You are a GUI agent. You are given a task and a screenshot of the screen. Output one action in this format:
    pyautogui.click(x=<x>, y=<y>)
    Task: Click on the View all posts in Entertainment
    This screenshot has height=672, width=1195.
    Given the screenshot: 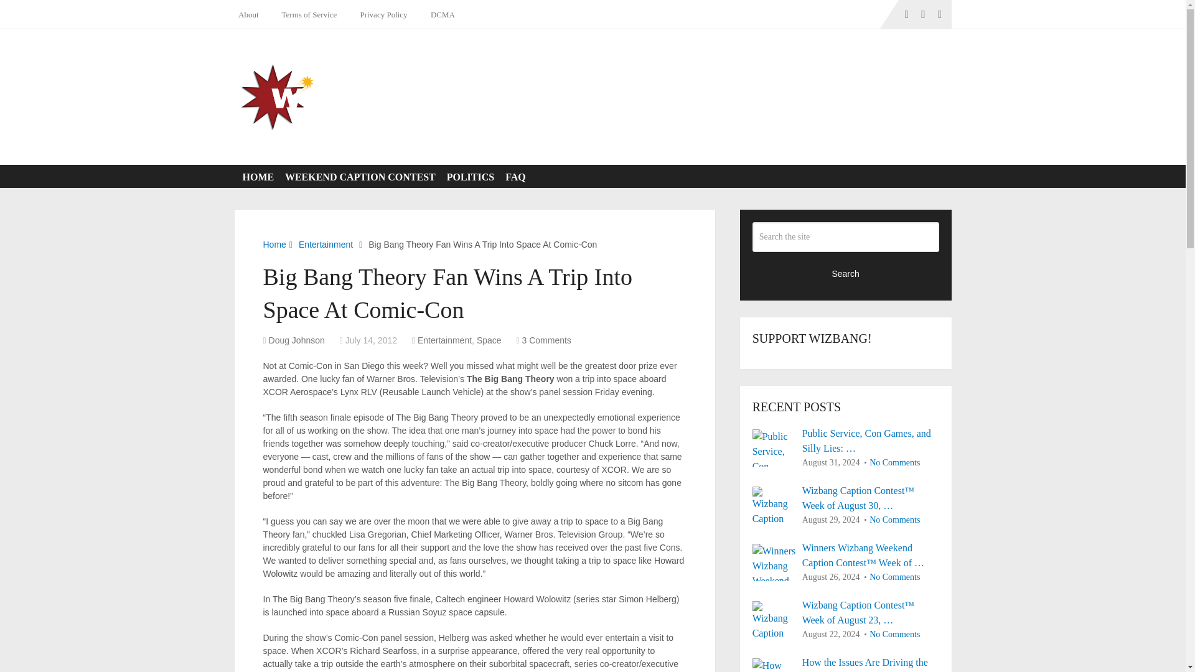 What is the action you would take?
    pyautogui.click(x=444, y=340)
    